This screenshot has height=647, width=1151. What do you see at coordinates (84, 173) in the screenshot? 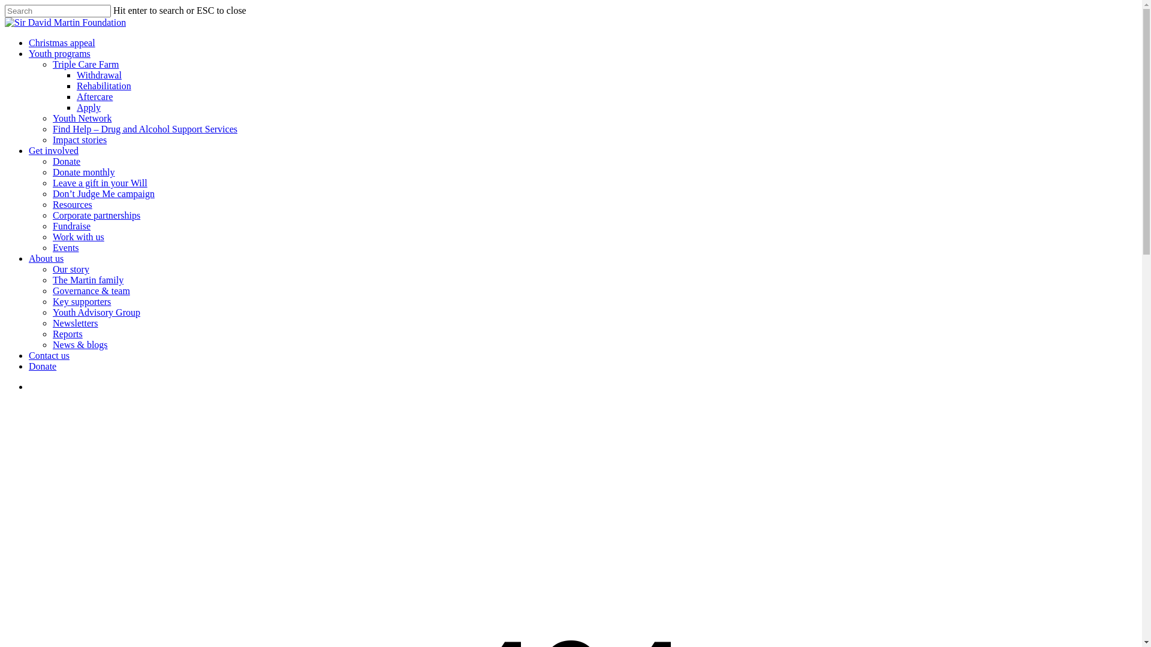
I see `Donate monthly` at bounding box center [84, 173].